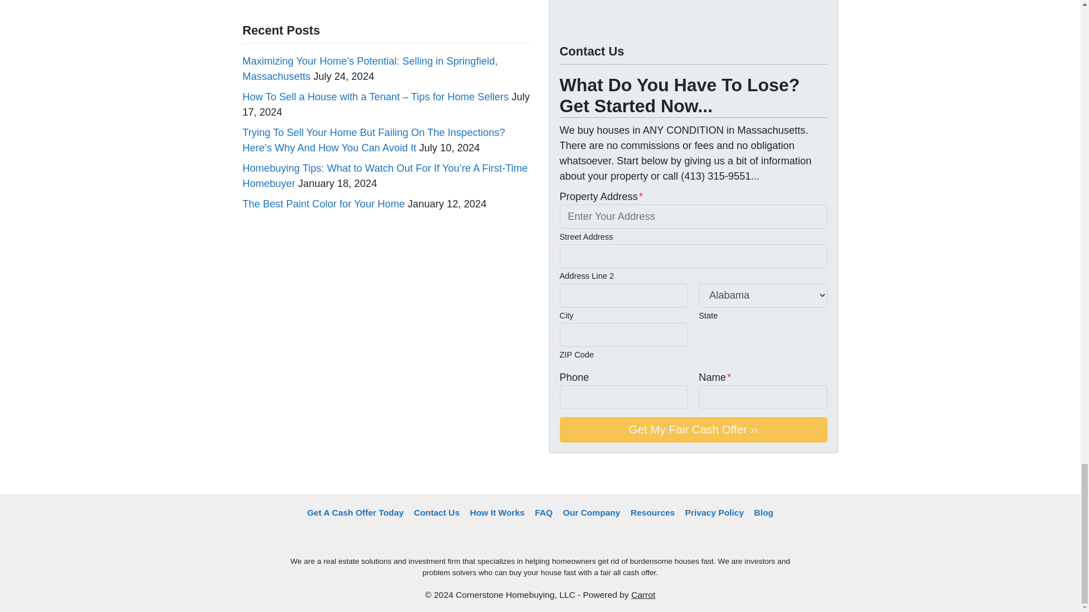 This screenshot has height=612, width=1089. I want to click on FAQ, so click(543, 512).